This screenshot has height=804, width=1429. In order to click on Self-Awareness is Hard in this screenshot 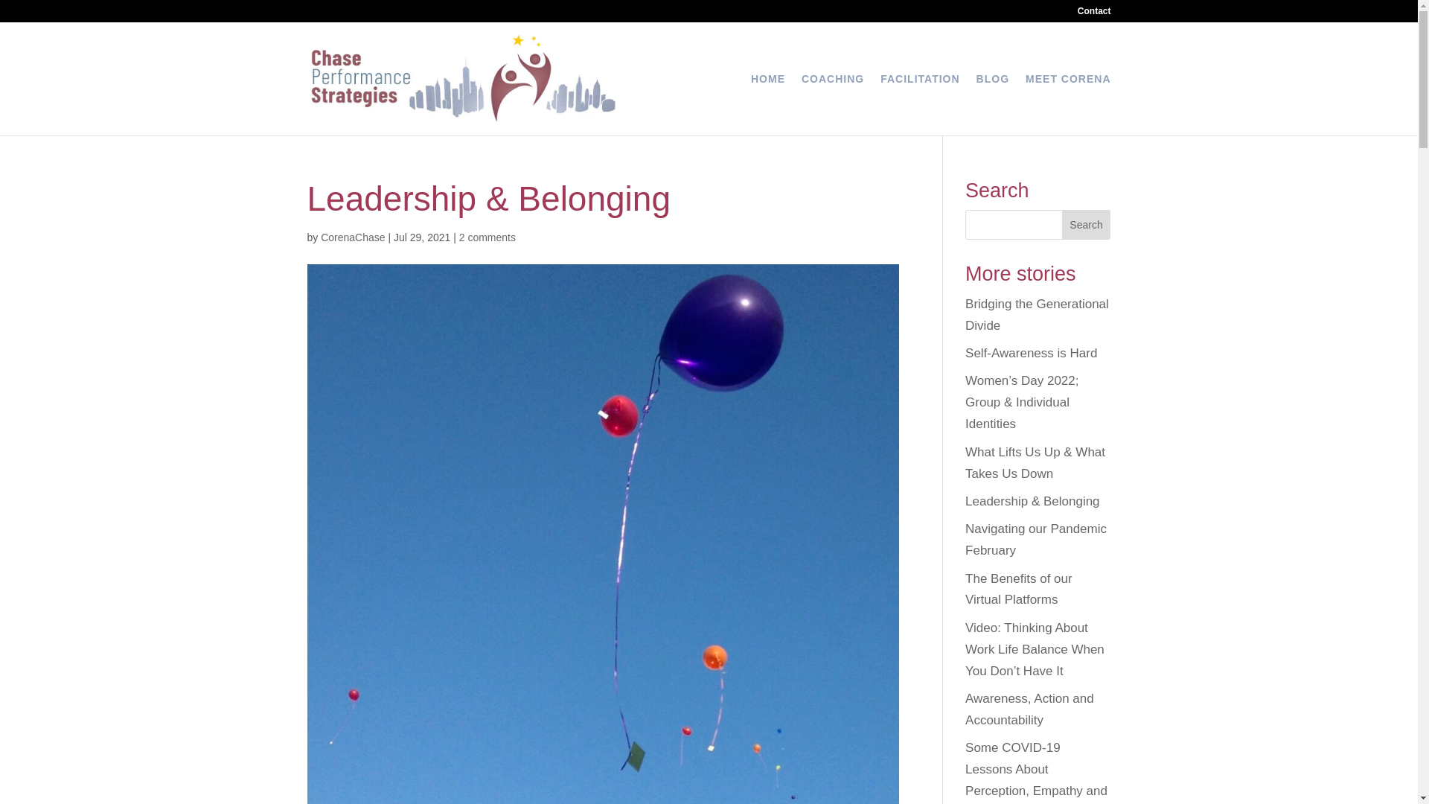, I will do `click(1032, 353)`.